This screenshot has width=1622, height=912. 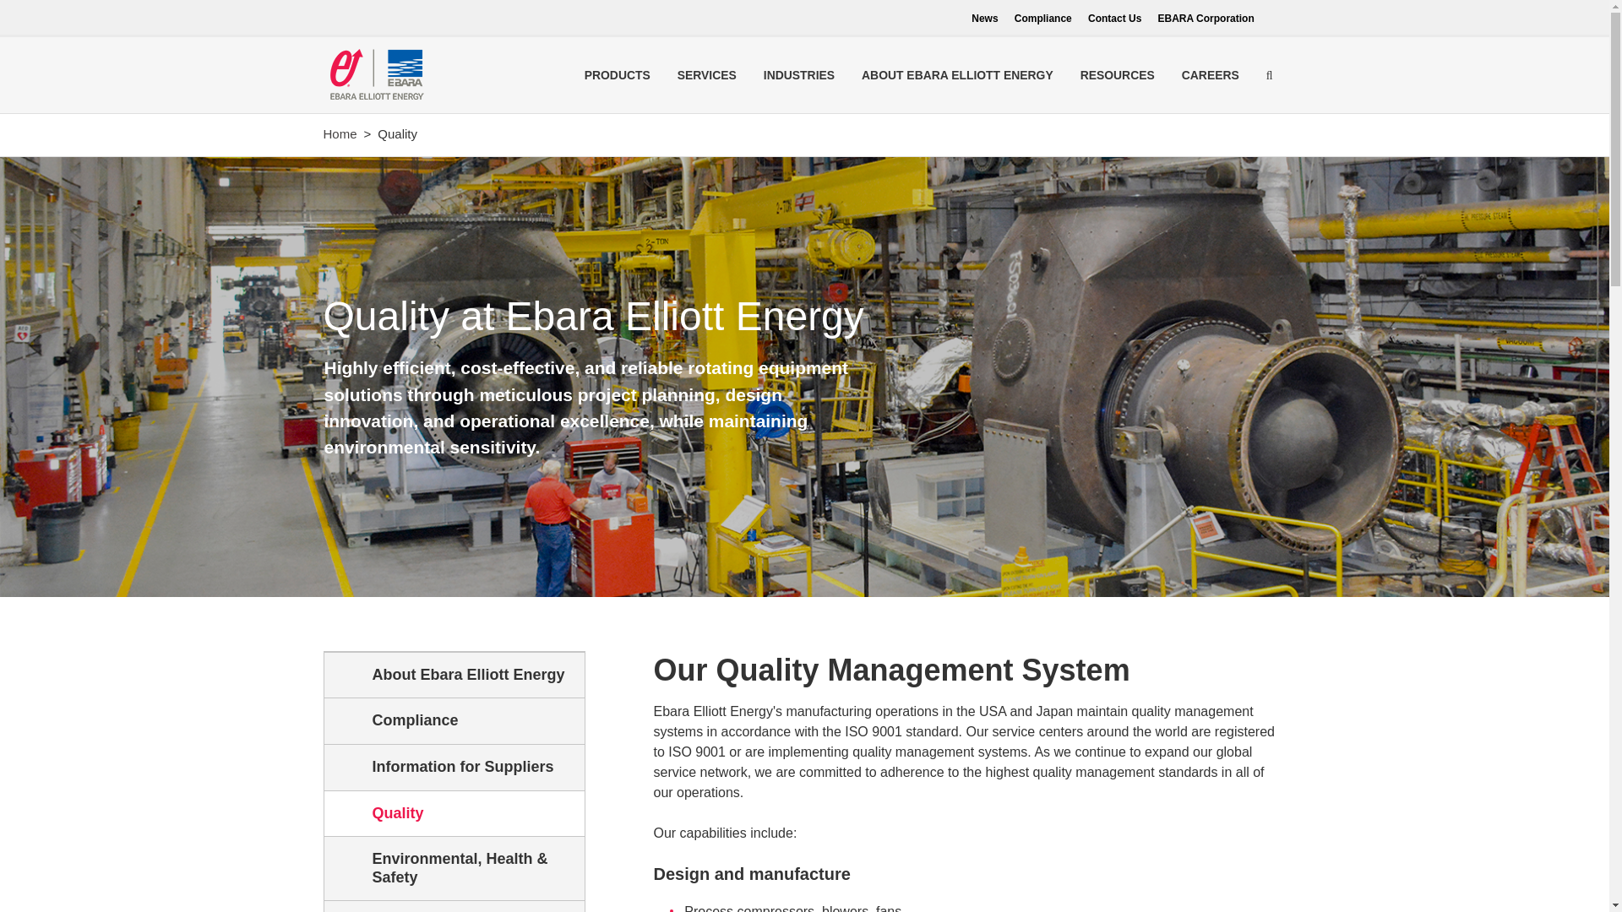 What do you see at coordinates (984, 19) in the screenshot?
I see `News` at bounding box center [984, 19].